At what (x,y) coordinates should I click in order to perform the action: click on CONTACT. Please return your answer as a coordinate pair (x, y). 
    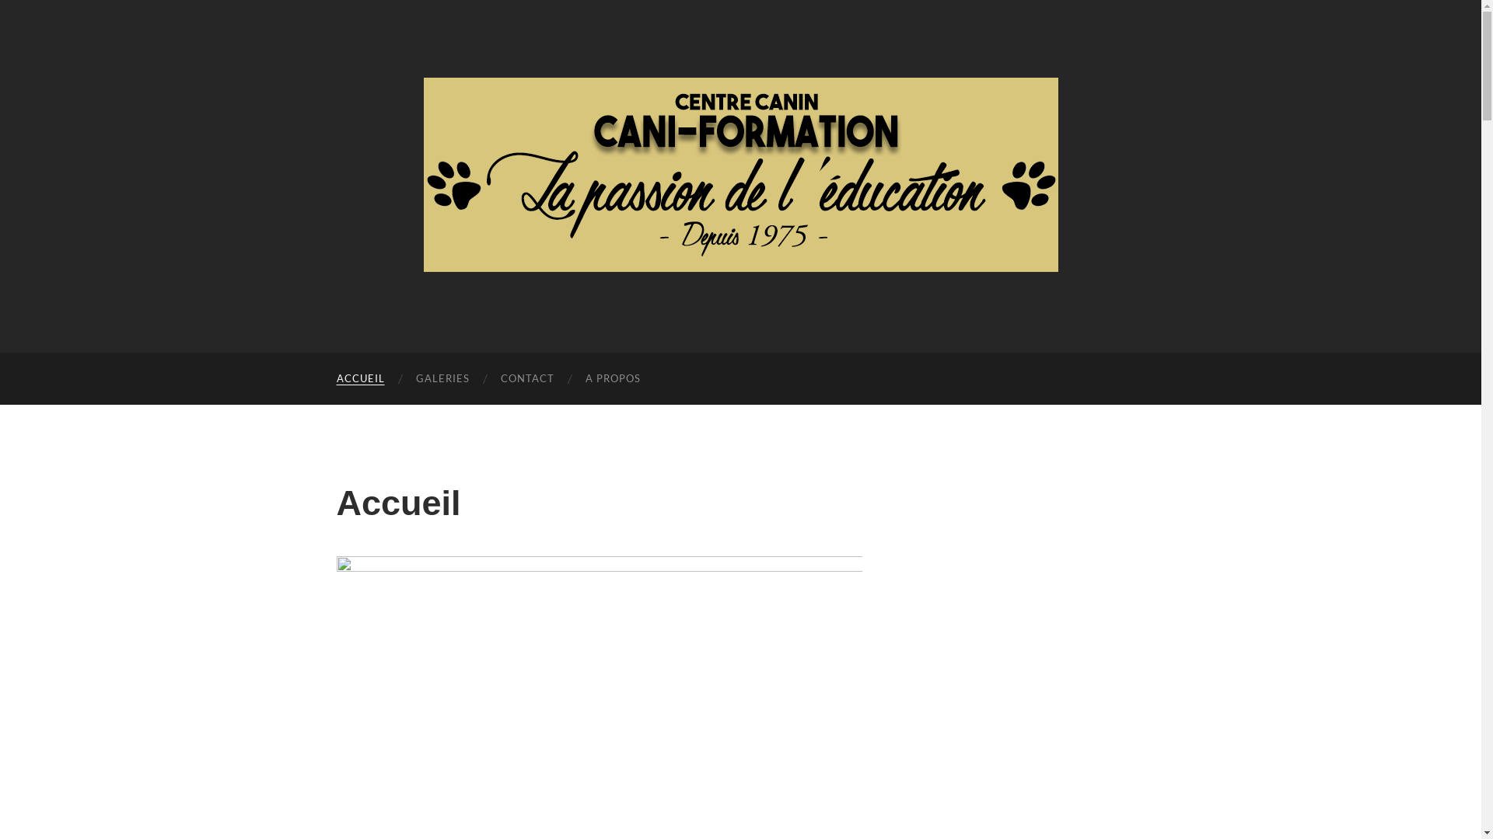
    Looking at the image, I should click on (527, 379).